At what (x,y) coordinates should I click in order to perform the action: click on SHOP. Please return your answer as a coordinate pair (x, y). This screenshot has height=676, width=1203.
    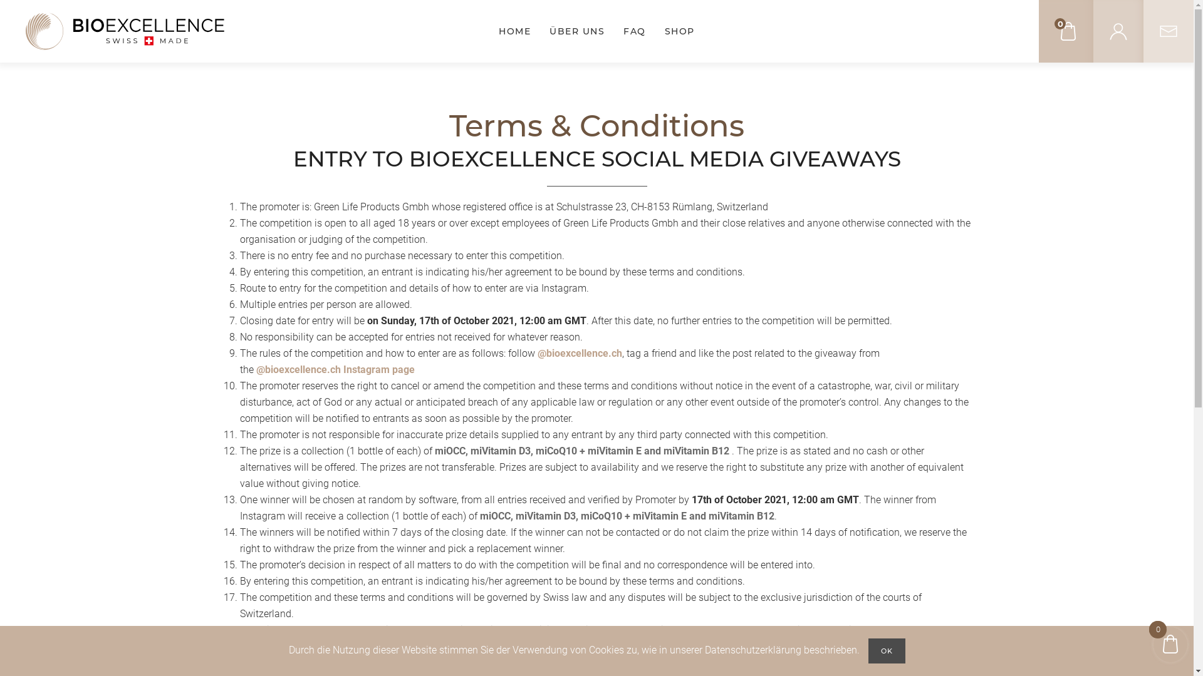
    Looking at the image, I should click on (680, 31).